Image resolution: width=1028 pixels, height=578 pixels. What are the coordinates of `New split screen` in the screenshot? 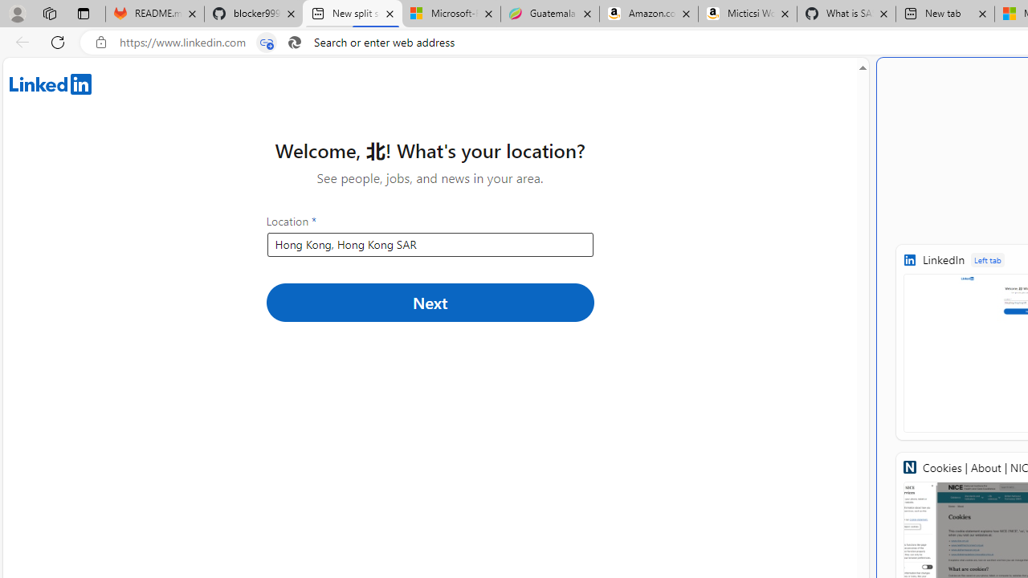 It's located at (352, 14).